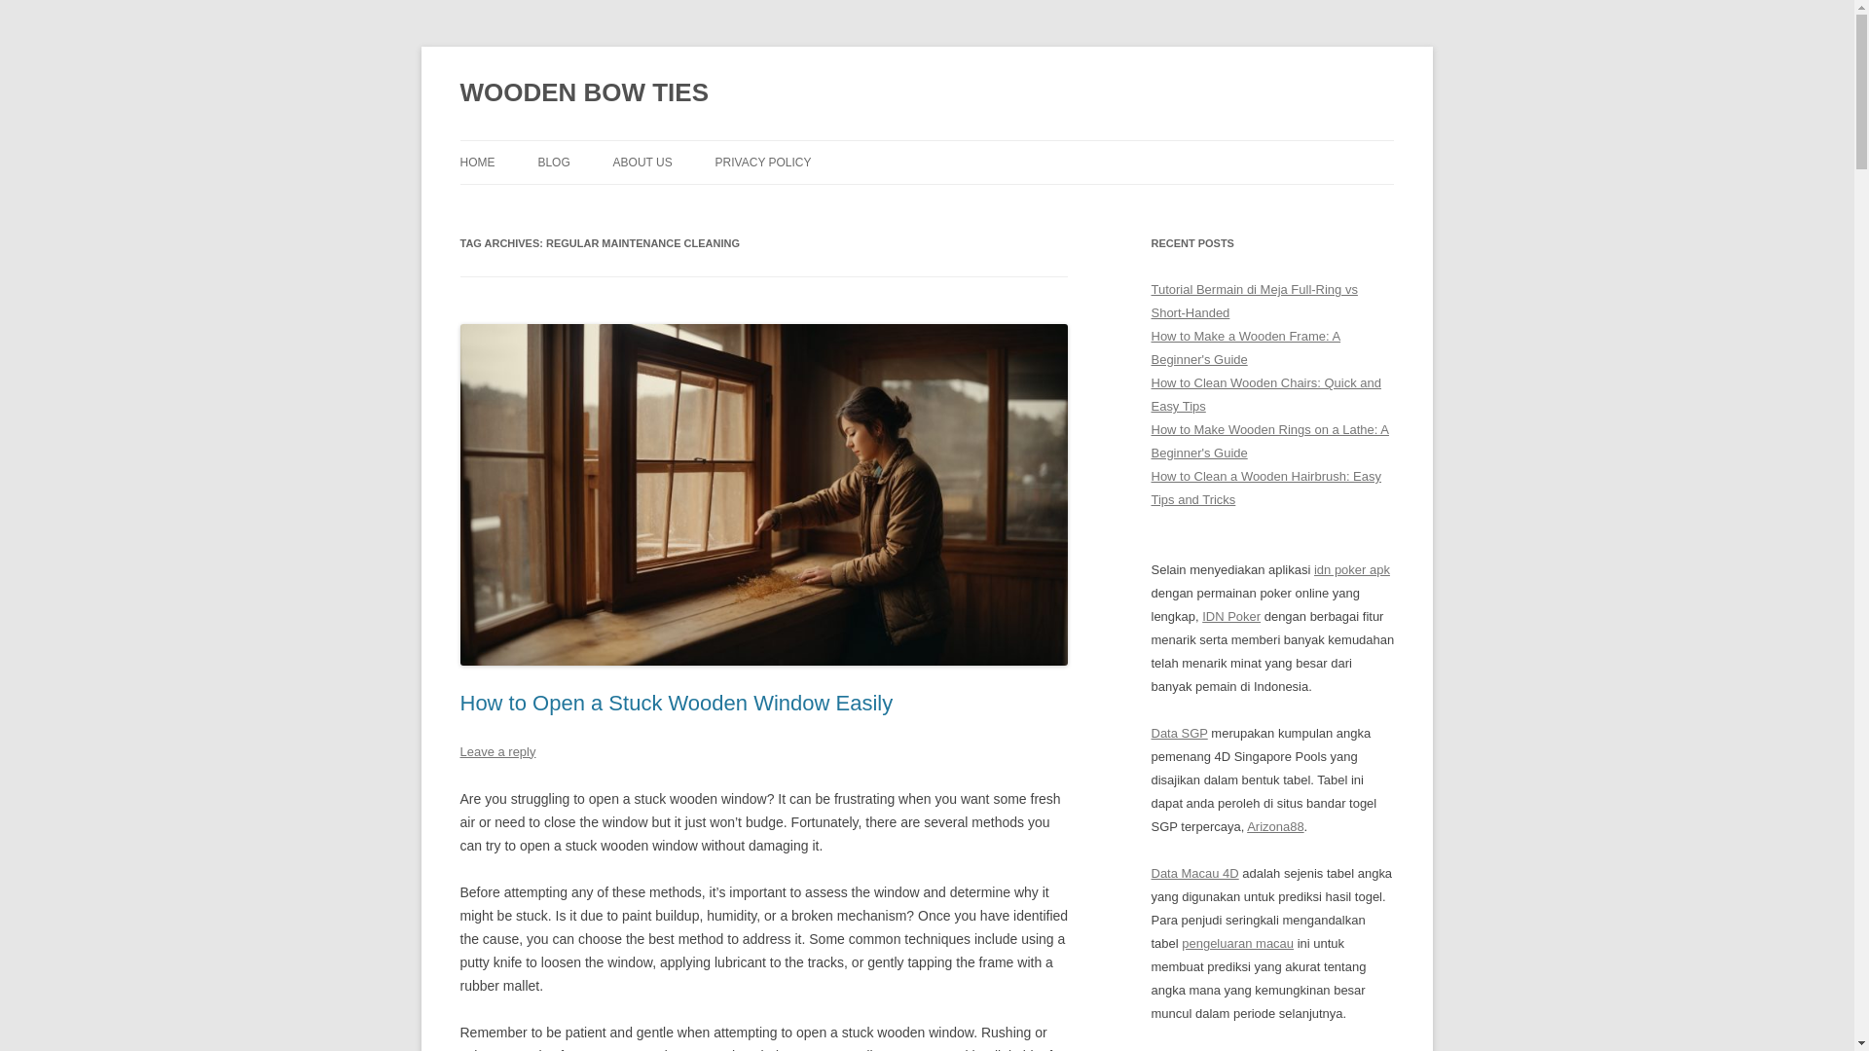 The height and width of the screenshot is (1051, 1869). I want to click on How to Make a Wooden Frame: A Beginner's Guide, so click(1245, 347).